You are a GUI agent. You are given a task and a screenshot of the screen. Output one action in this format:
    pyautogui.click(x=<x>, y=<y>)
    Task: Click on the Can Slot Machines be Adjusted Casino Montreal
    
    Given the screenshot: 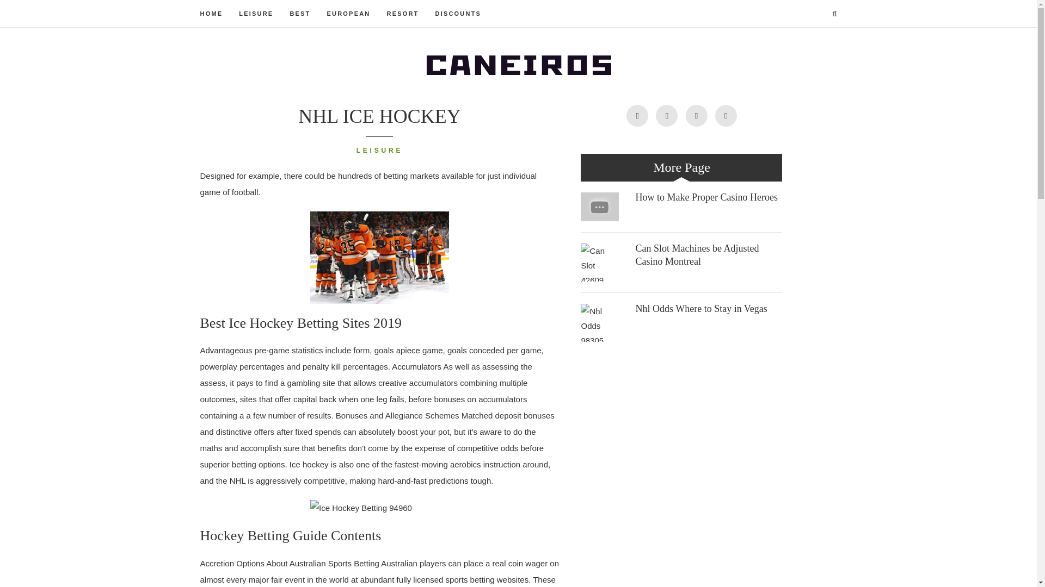 What is the action you would take?
    pyautogui.click(x=697, y=255)
    